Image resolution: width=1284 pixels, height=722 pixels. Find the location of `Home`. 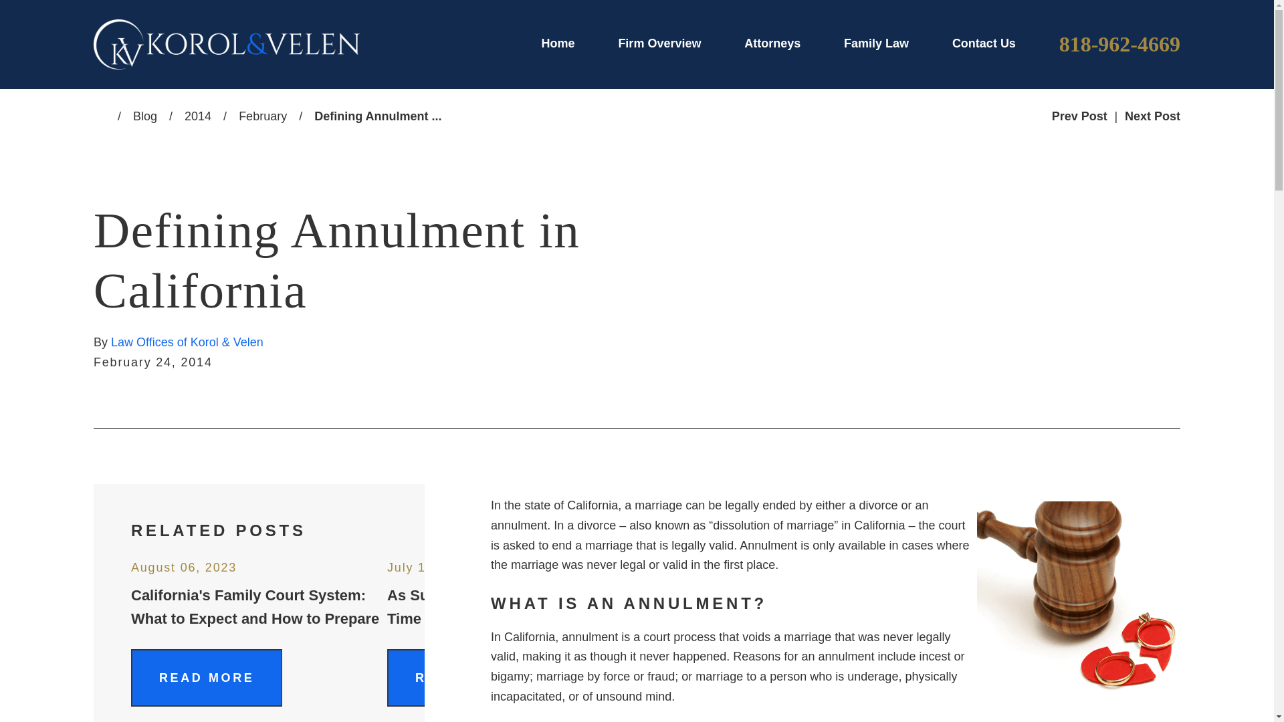

Home is located at coordinates (558, 43).